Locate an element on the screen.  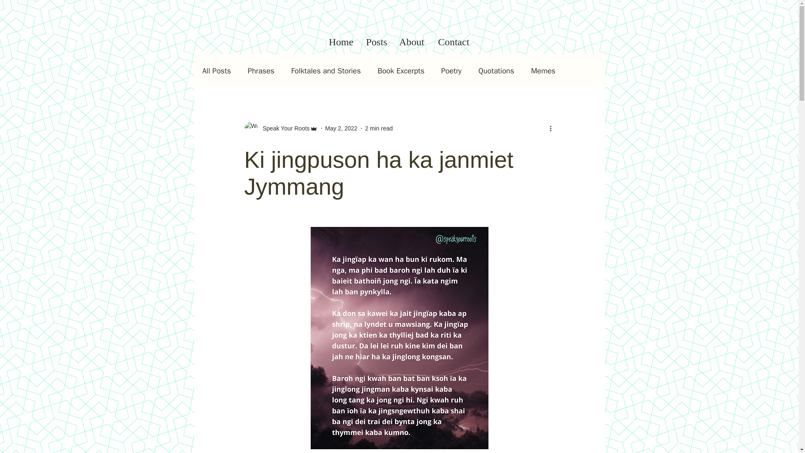
About is located at coordinates (412, 42).